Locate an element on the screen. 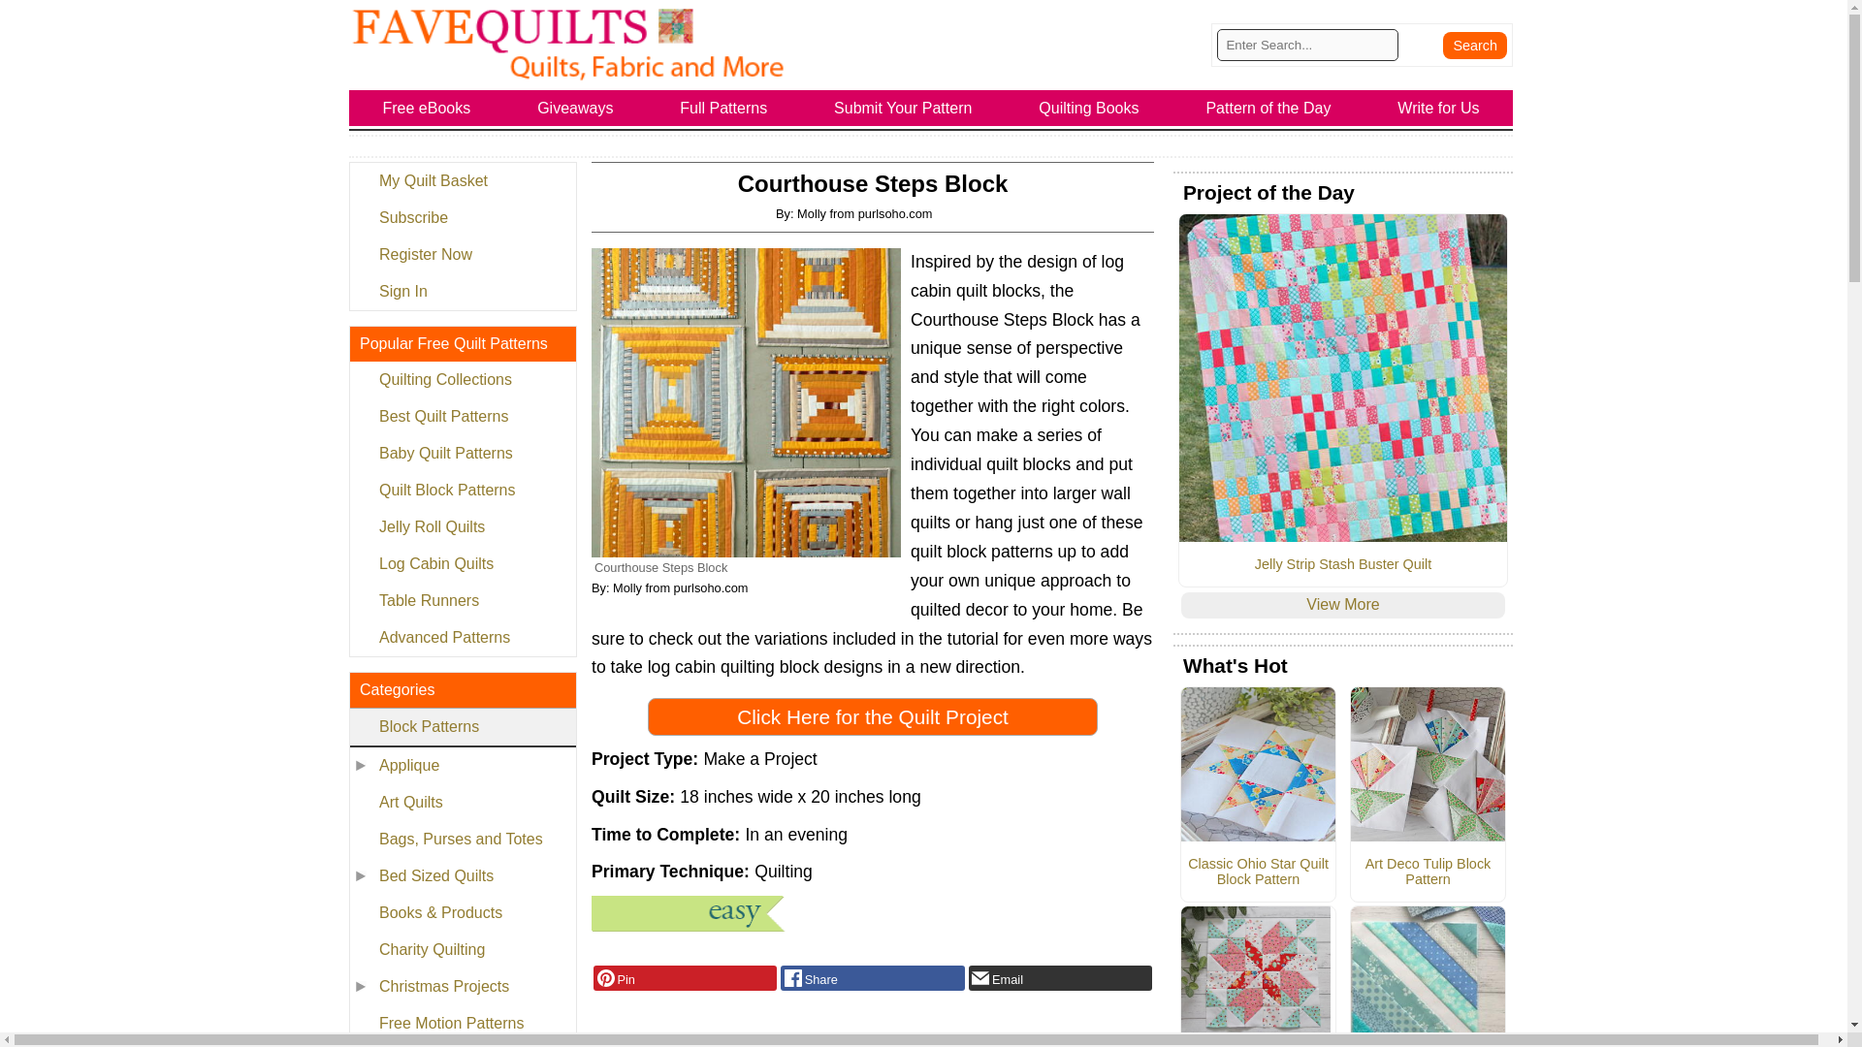  My Quilt Basket is located at coordinates (462, 181).